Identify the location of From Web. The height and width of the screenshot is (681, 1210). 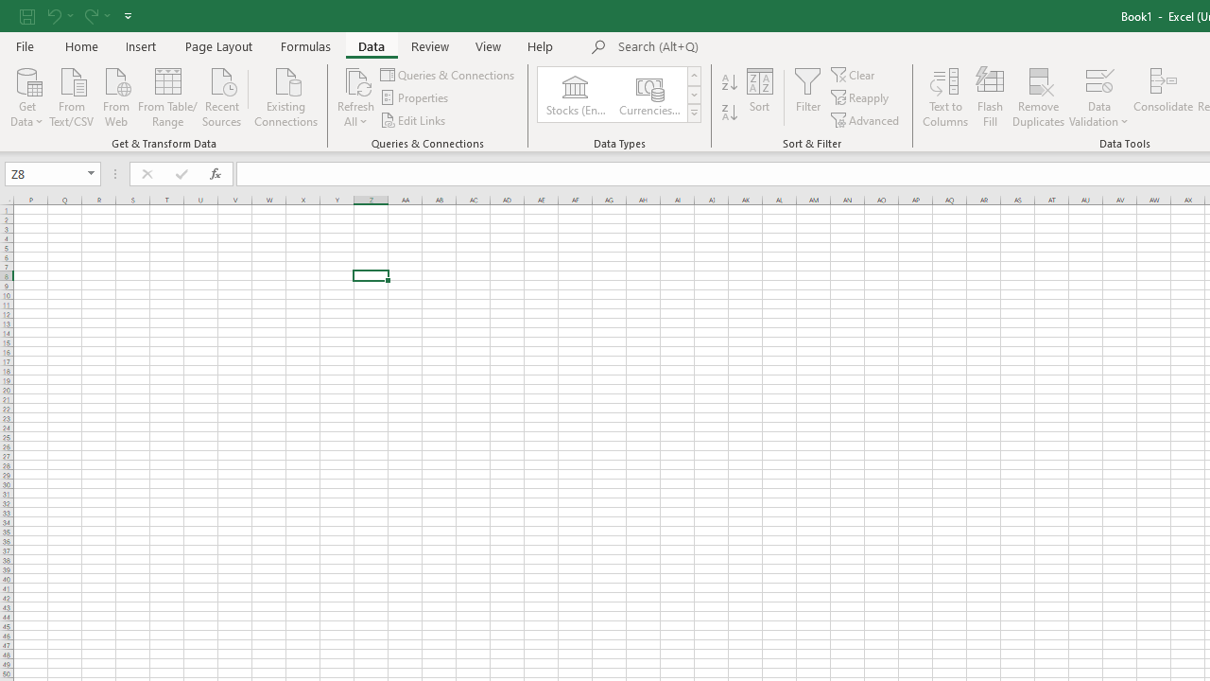
(115, 96).